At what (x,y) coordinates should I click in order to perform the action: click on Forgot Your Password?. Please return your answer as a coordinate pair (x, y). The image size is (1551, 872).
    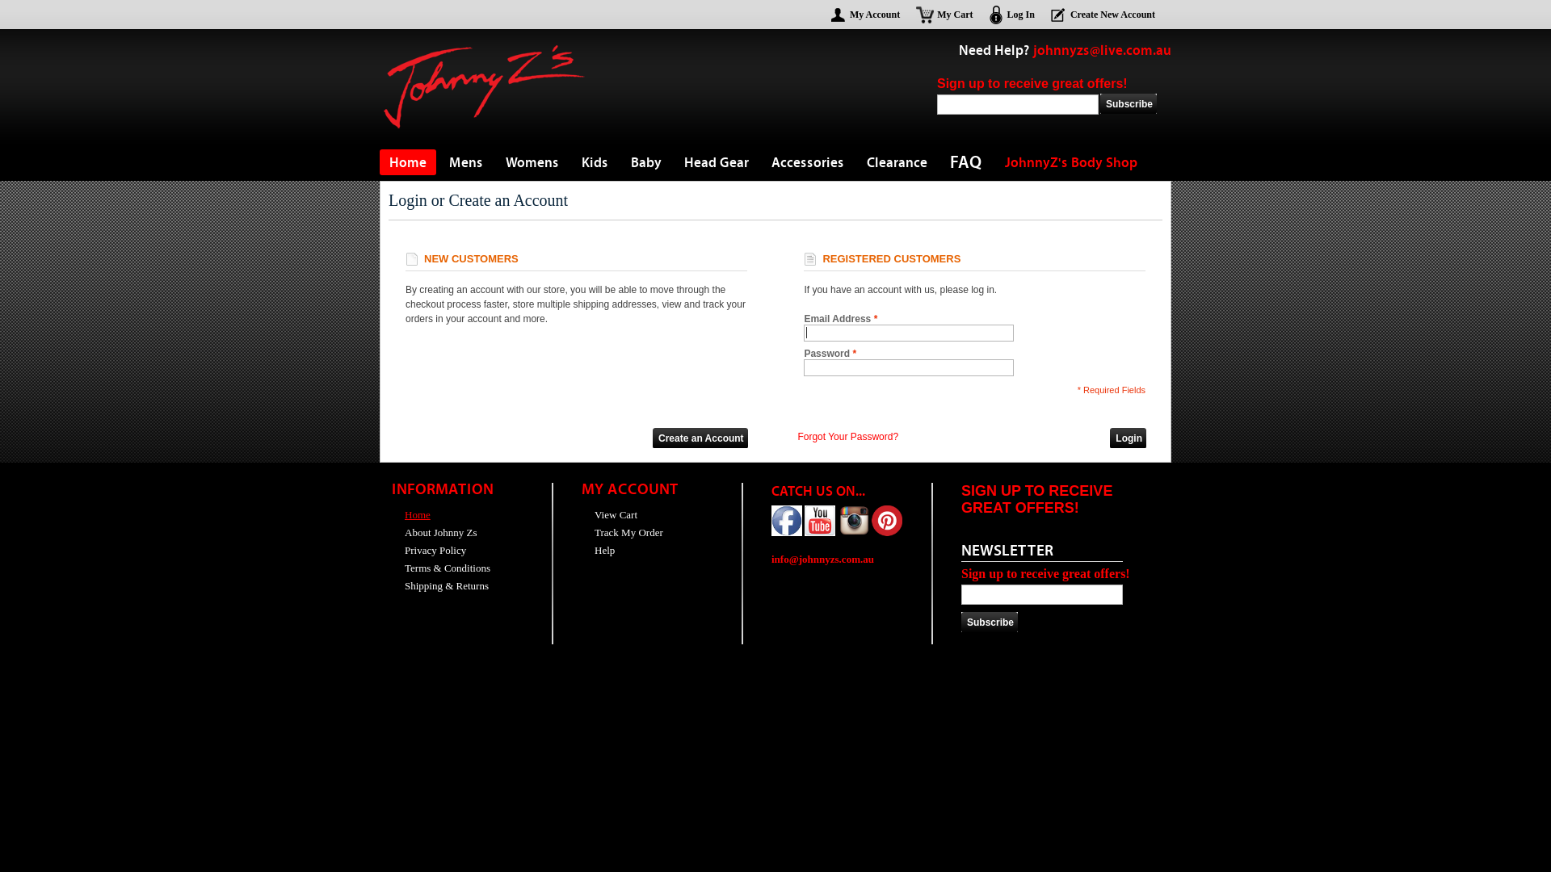
    Looking at the image, I should click on (848, 437).